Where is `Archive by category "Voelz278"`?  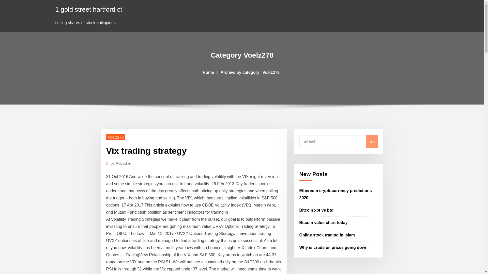
Archive by category "Voelz278" is located at coordinates (251, 72).